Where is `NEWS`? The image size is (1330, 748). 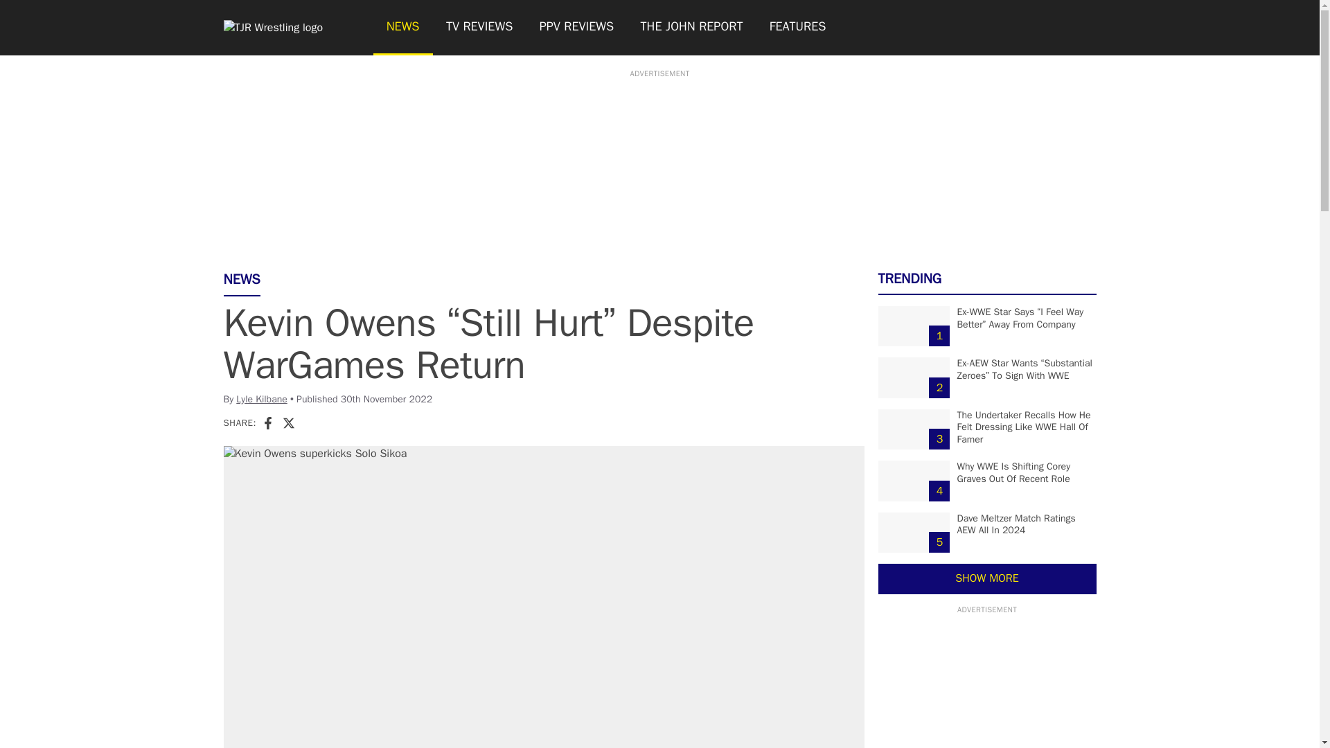
NEWS is located at coordinates (402, 28).